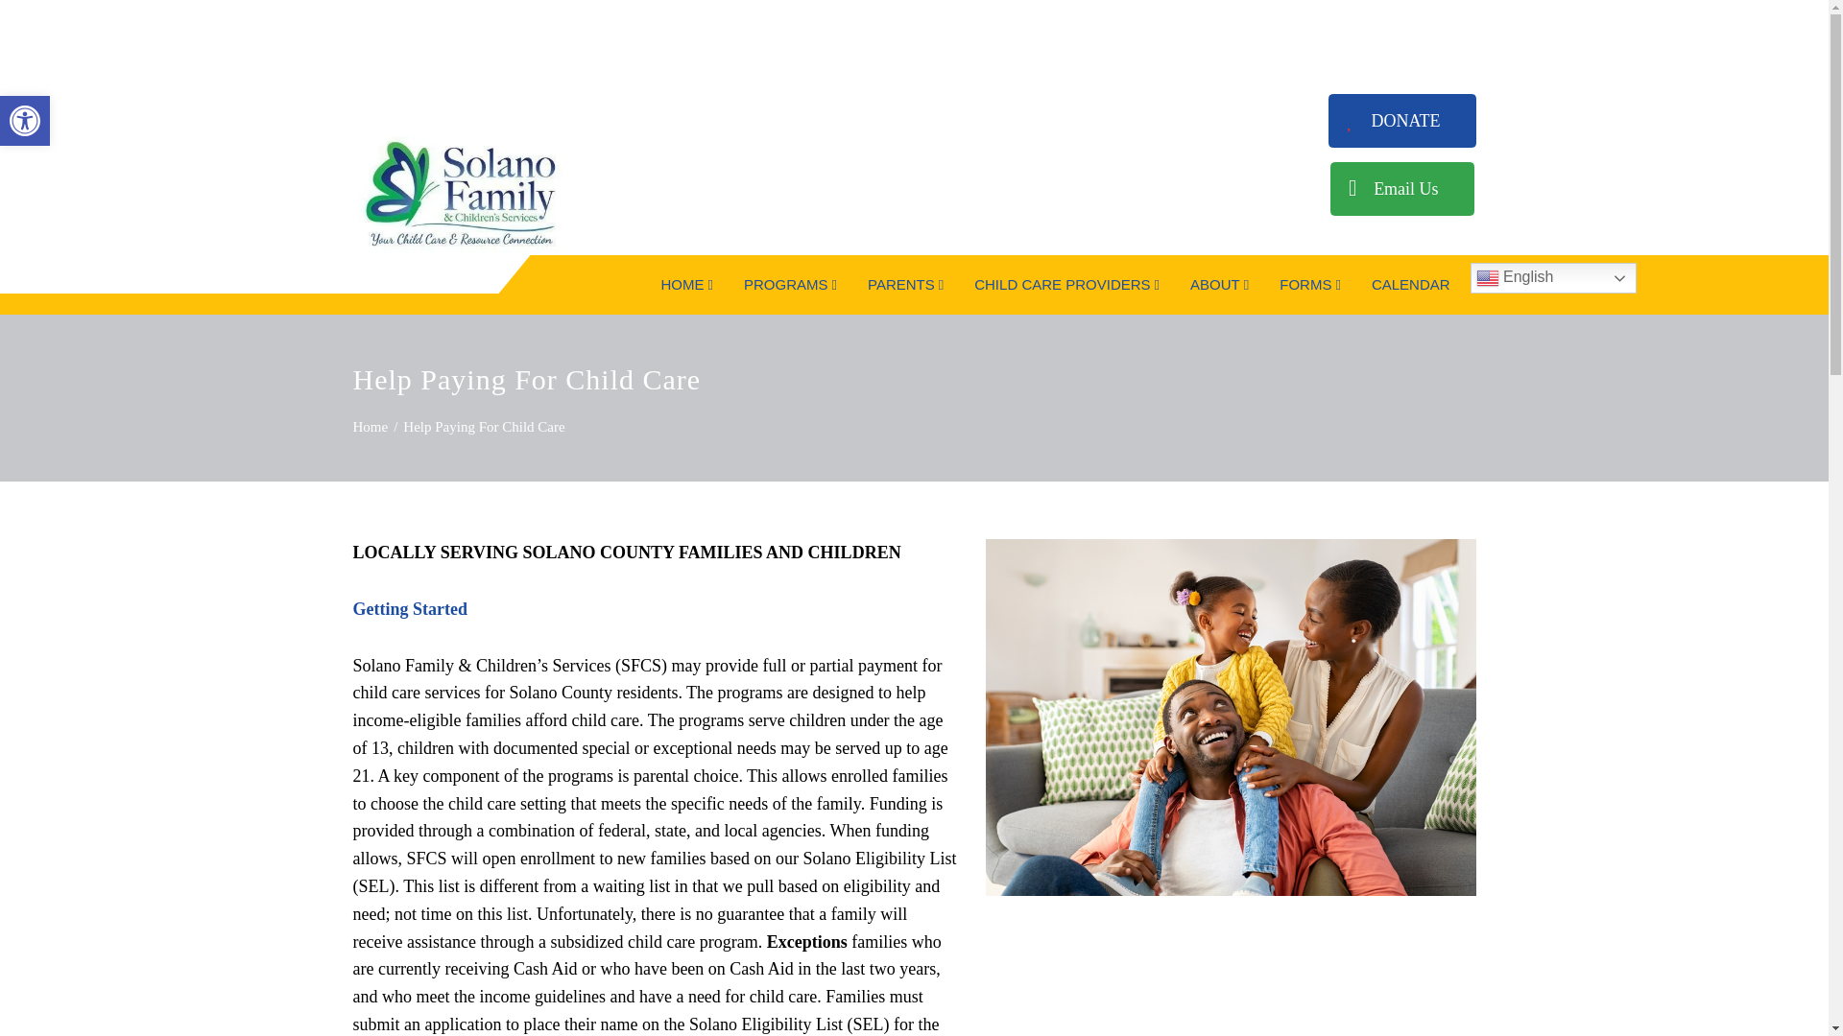 Image resolution: width=1843 pixels, height=1036 pixels. What do you see at coordinates (1401, 121) in the screenshot?
I see `DONATE` at bounding box center [1401, 121].